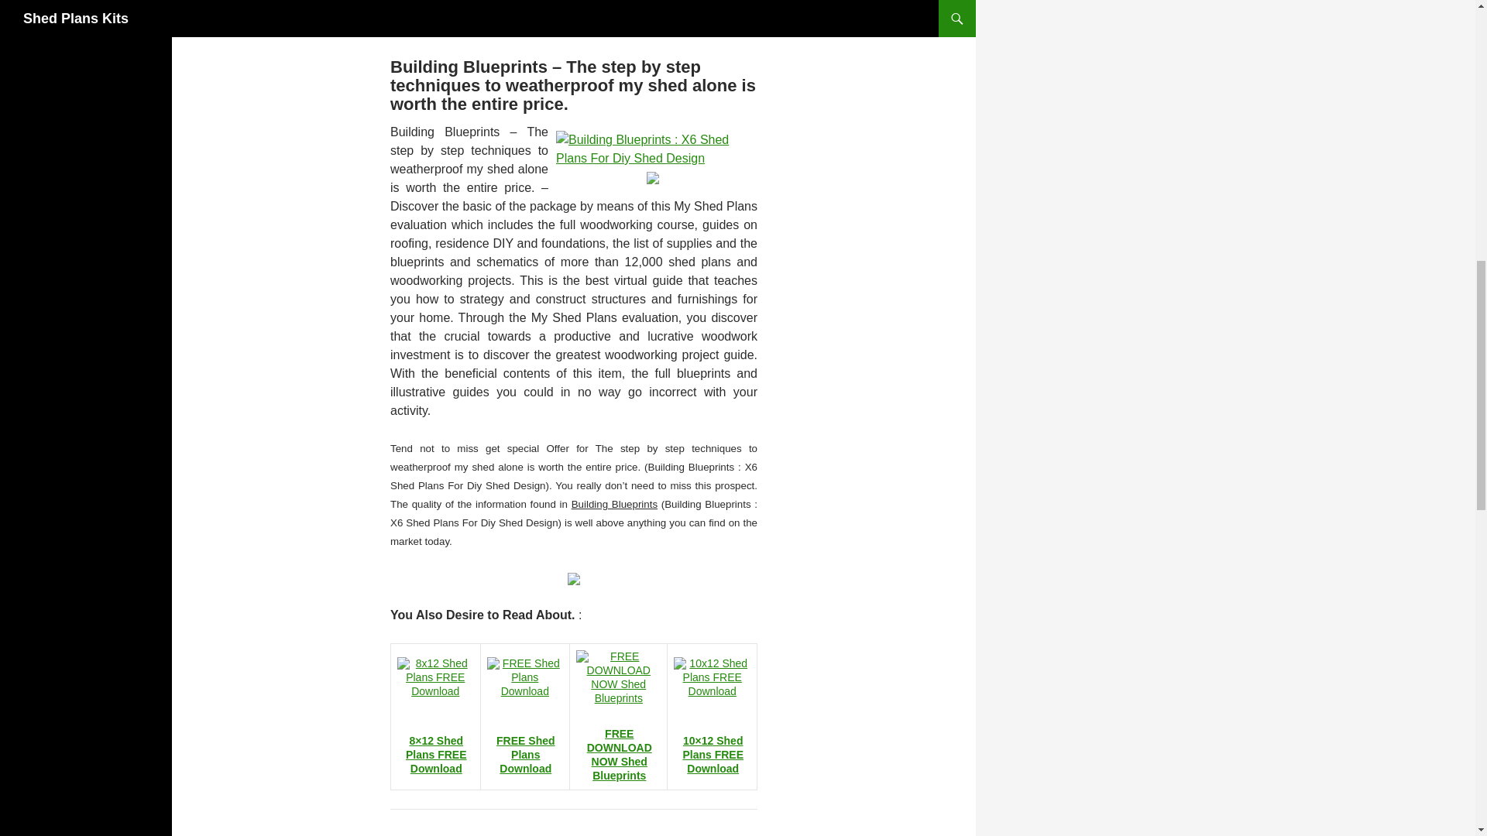 The height and width of the screenshot is (836, 1487). Describe the element at coordinates (573, 577) in the screenshot. I see `building blueprints` at that location.